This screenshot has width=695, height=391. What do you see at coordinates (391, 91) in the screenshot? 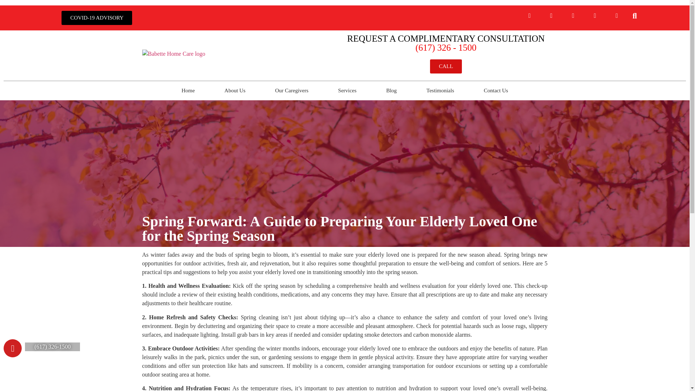
I see `Blog` at bounding box center [391, 91].